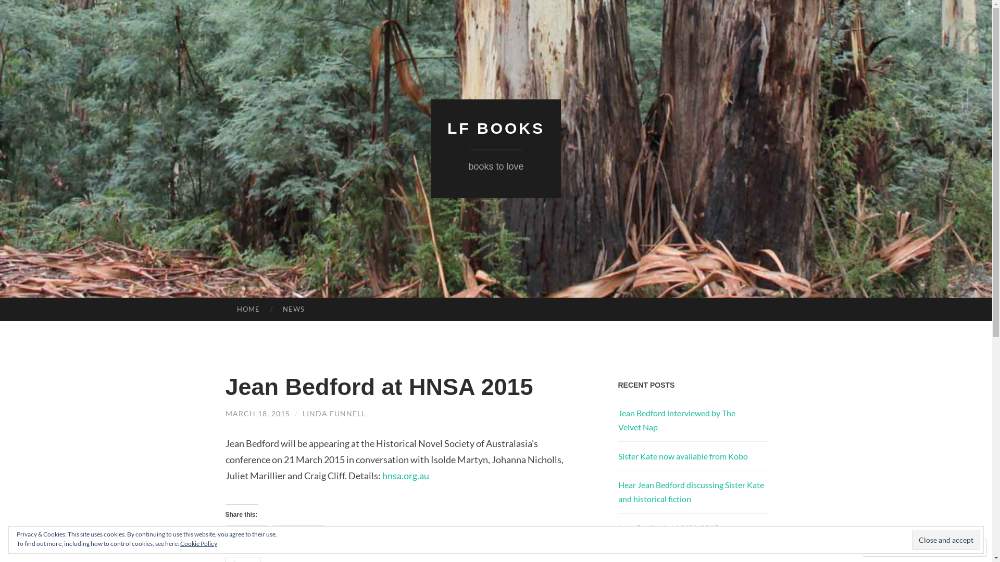  I want to click on Comment, so click(891, 547).